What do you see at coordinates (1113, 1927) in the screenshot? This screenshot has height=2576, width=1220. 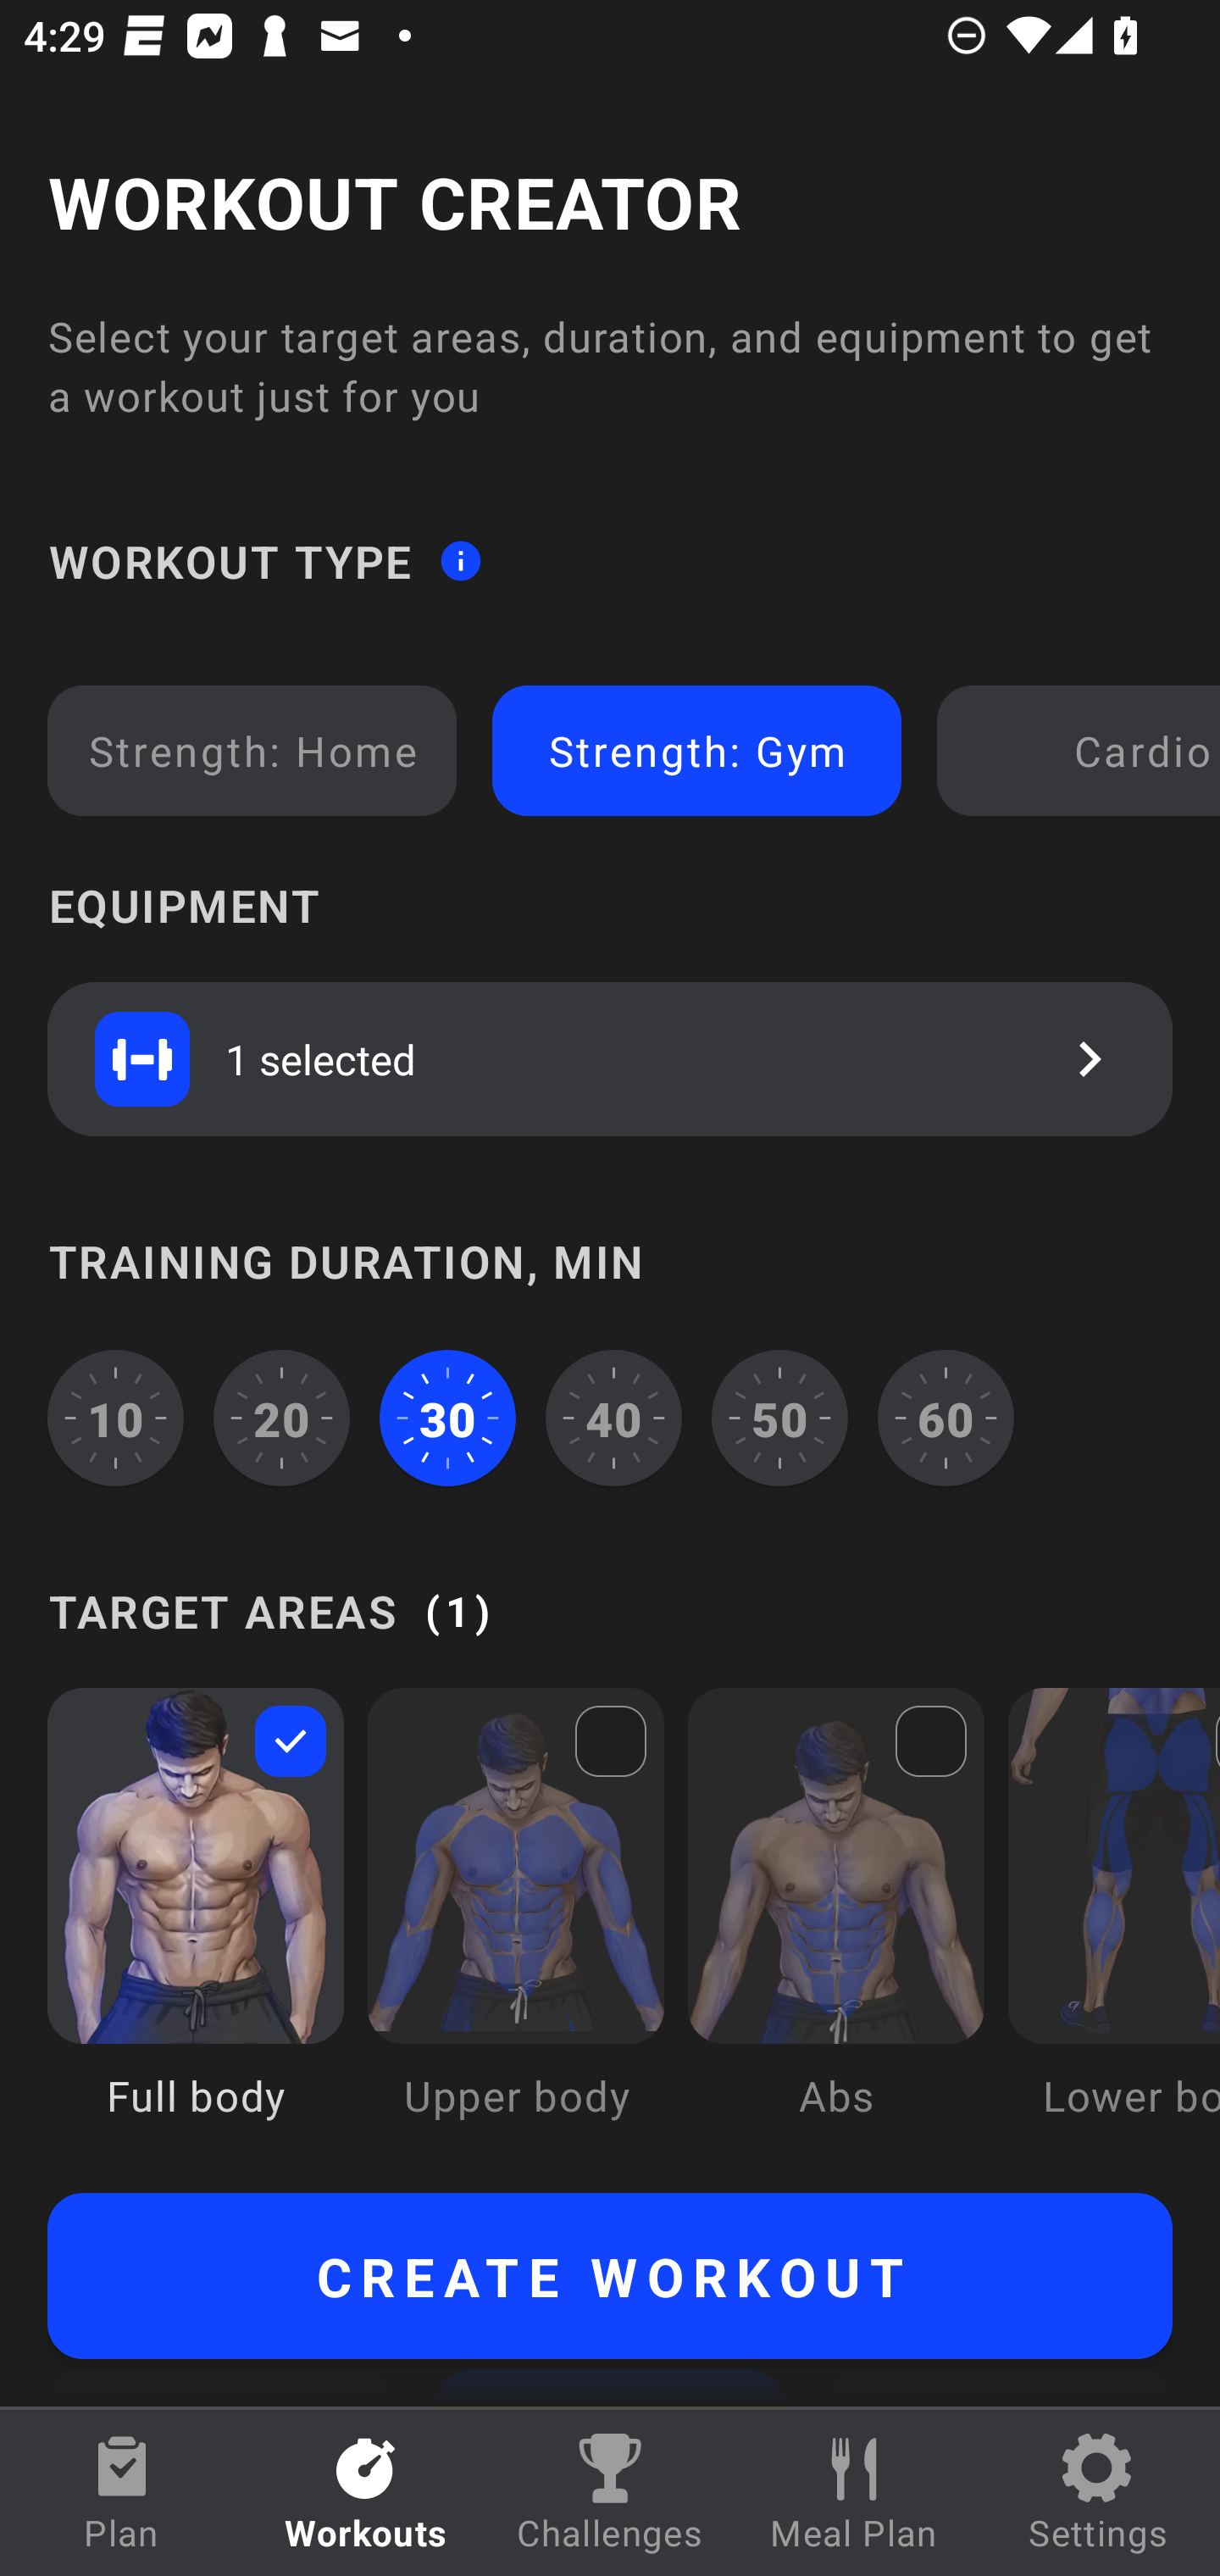 I see `Lower body` at bounding box center [1113, 1927].